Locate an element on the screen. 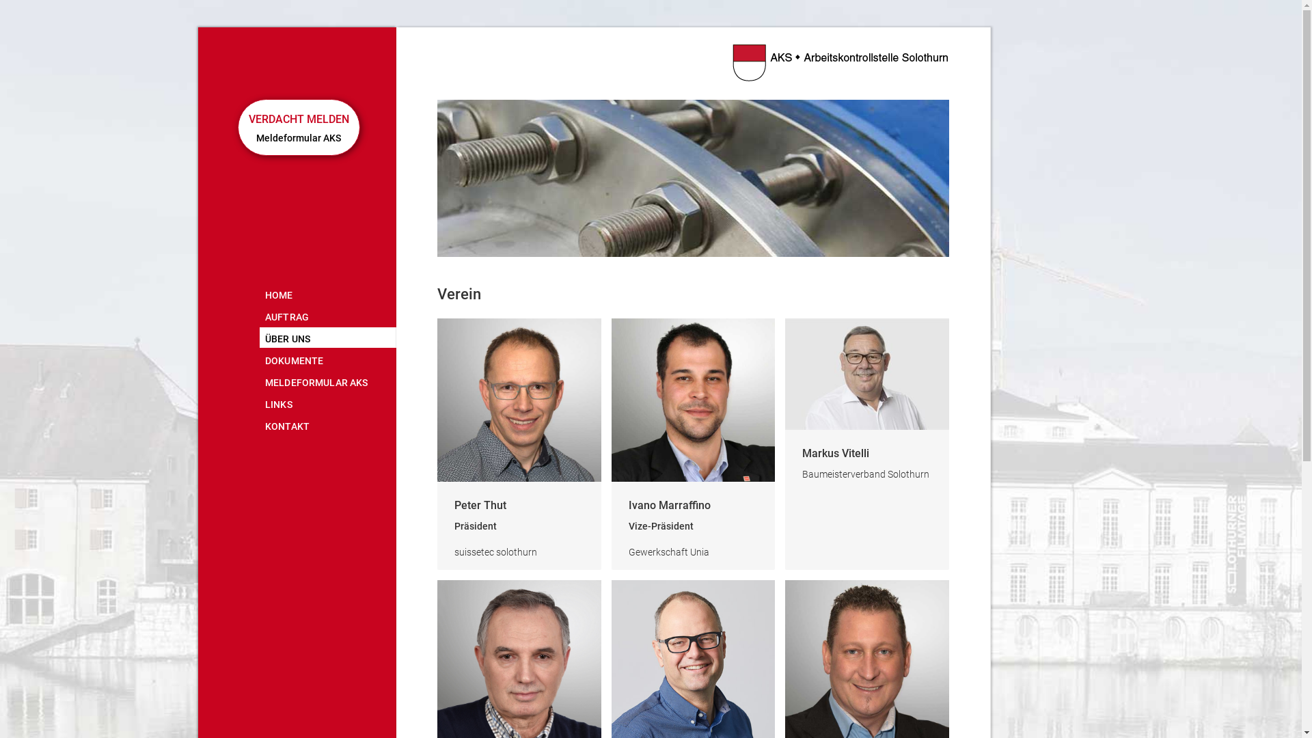 The height and width of the screenshot is (738, 1312). VERDACHT MELDEN
Meldeformular AKS is located at coordinates (298, 120).